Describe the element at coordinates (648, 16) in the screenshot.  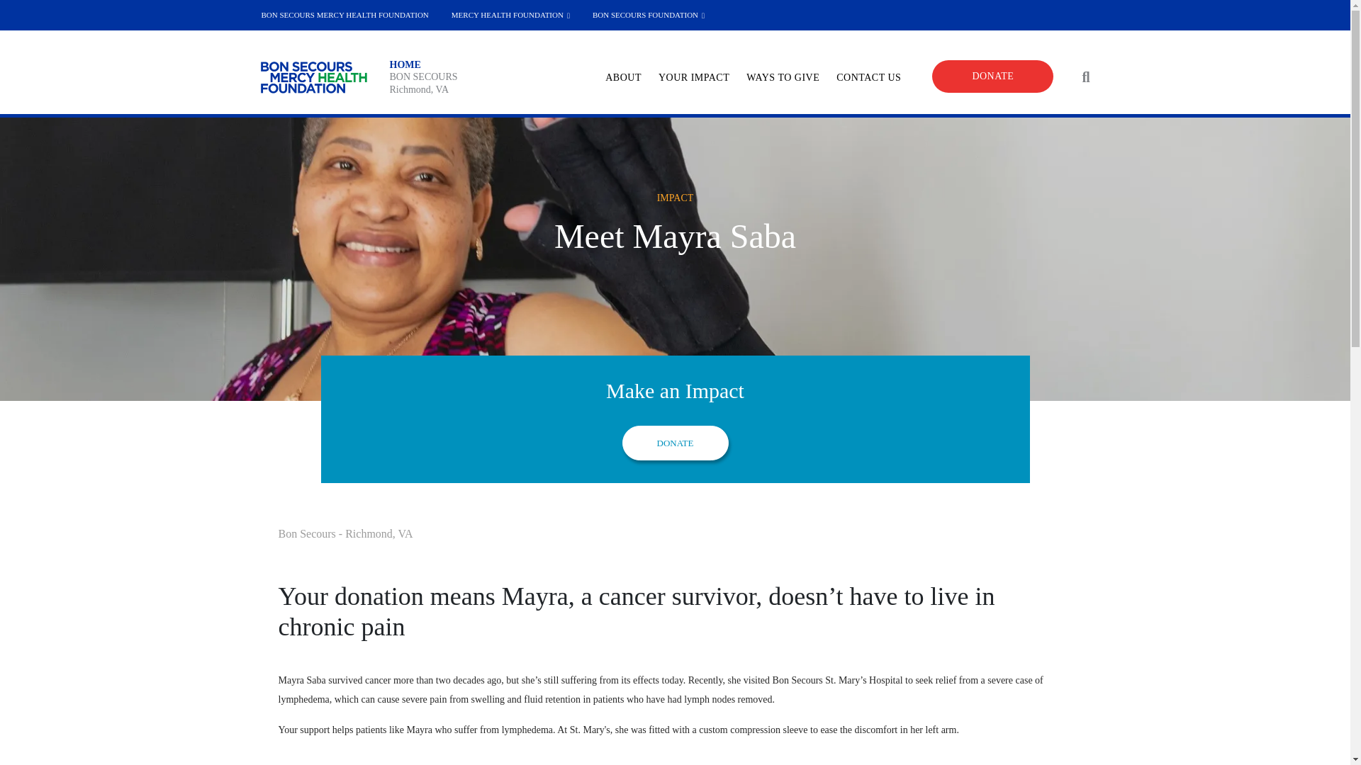
I see `BON SECOURS FOUNDATION` at that location.